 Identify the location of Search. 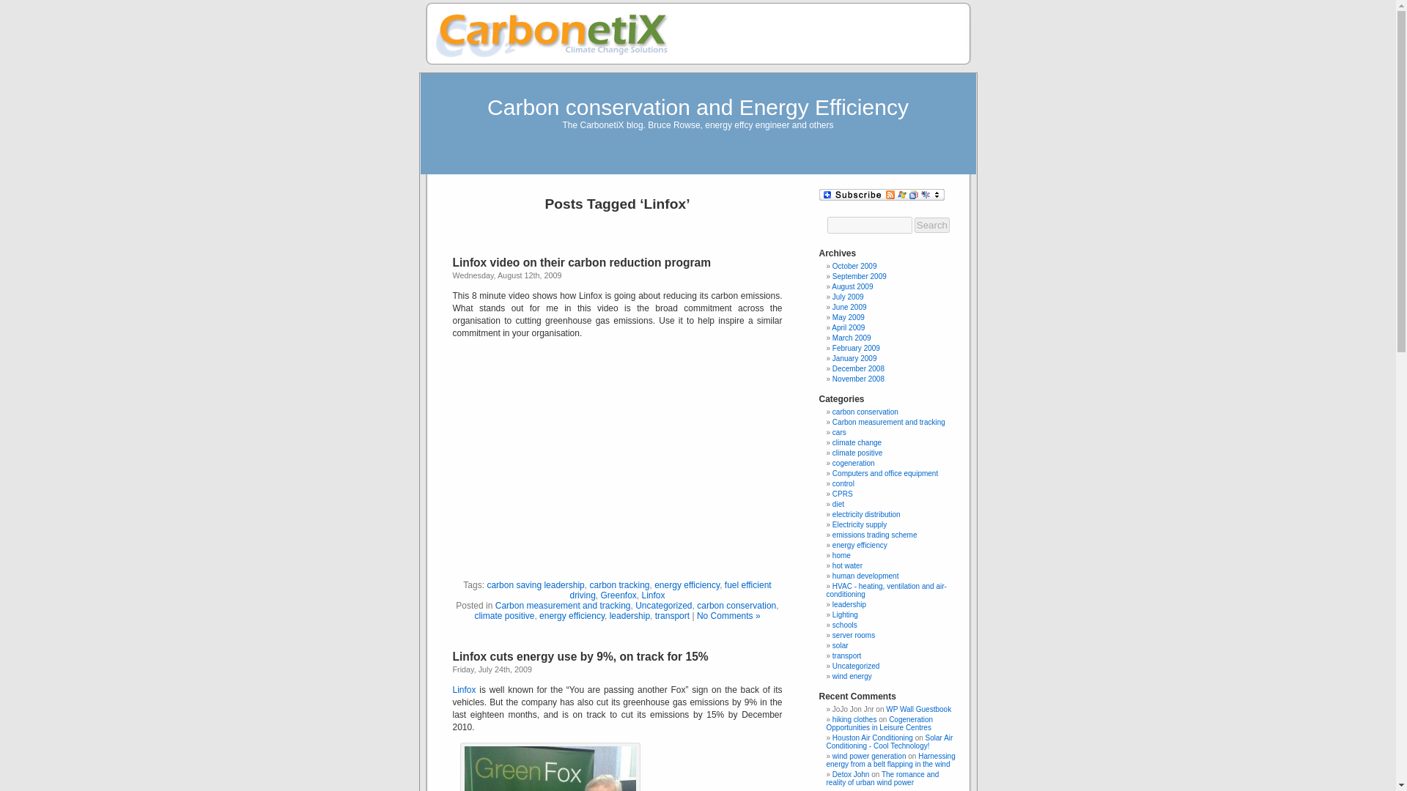
(932, 225).